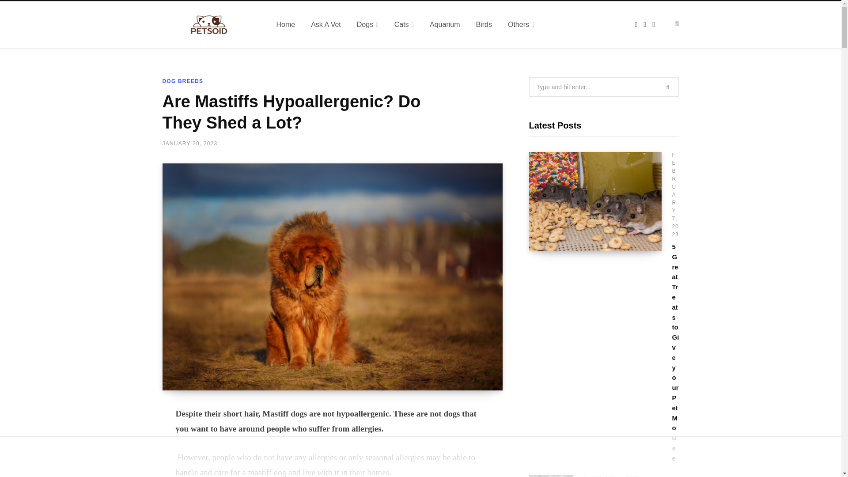  What do you see at coordinates (404, 24) in the screenshot?
I see `Cats` at bounding box center [404, 24].